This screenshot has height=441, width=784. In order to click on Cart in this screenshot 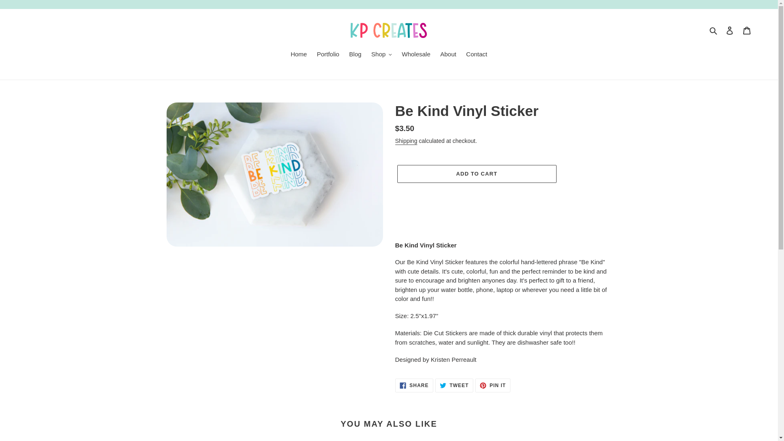, I will do `click(747, 30)`.